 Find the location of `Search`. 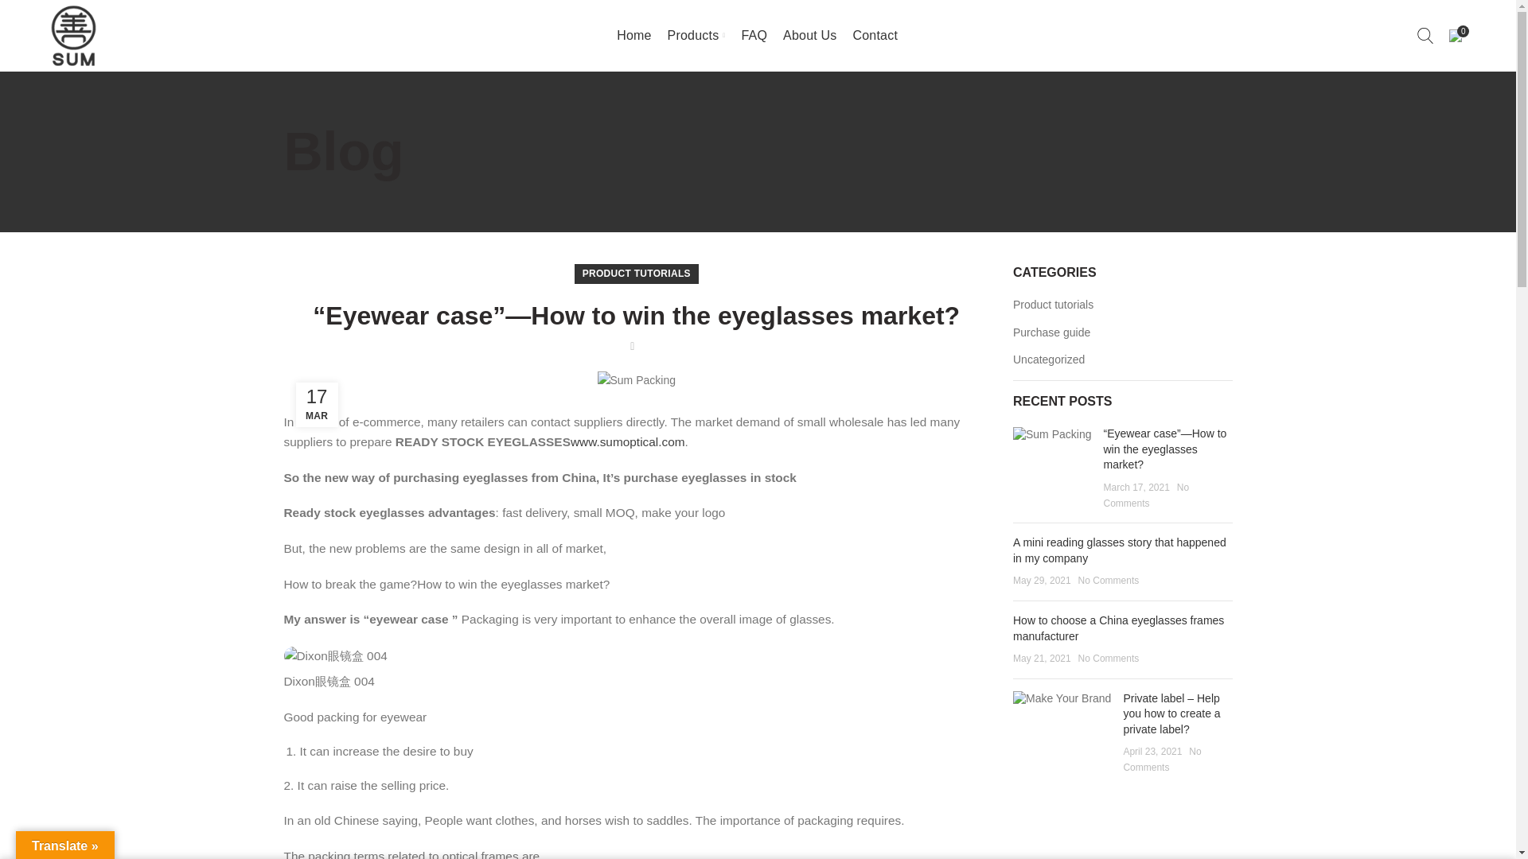

Search is located at coordinates (1425, 35).